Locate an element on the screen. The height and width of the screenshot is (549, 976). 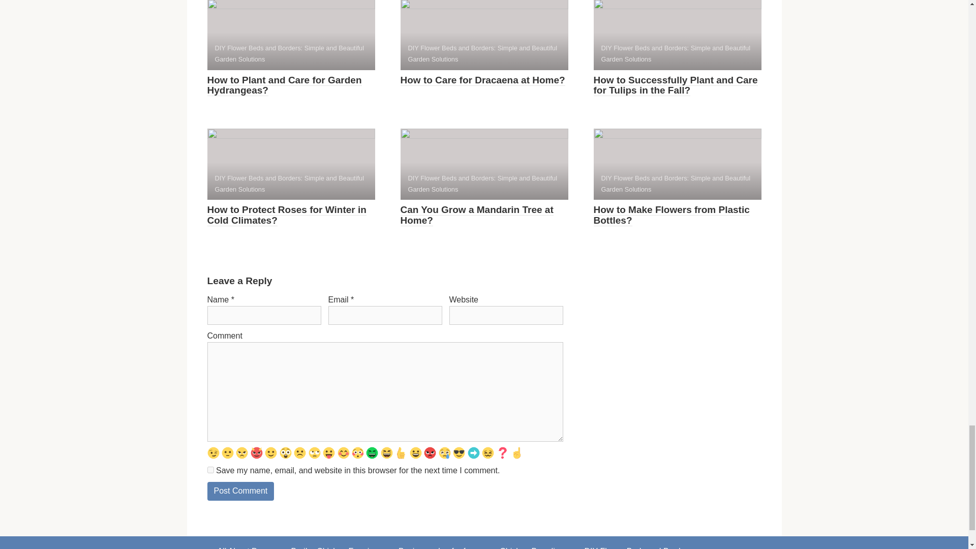
How to Protect Roses for Winter in Cold Climates? is located at coordinates (287, 215).